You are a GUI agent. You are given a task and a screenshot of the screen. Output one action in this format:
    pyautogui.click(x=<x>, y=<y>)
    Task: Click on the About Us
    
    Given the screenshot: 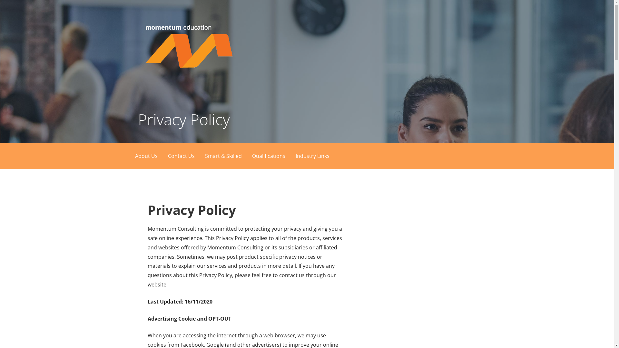 What is the action you would take?
    pyautogui.click(x=146, y=156)
    